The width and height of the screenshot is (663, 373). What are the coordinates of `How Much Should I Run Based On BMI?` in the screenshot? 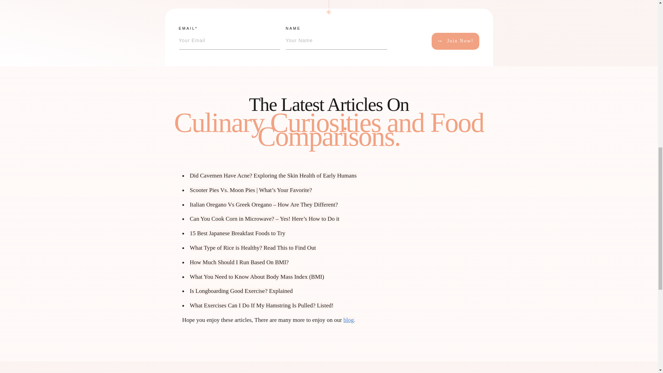 It's located at (239, 262).